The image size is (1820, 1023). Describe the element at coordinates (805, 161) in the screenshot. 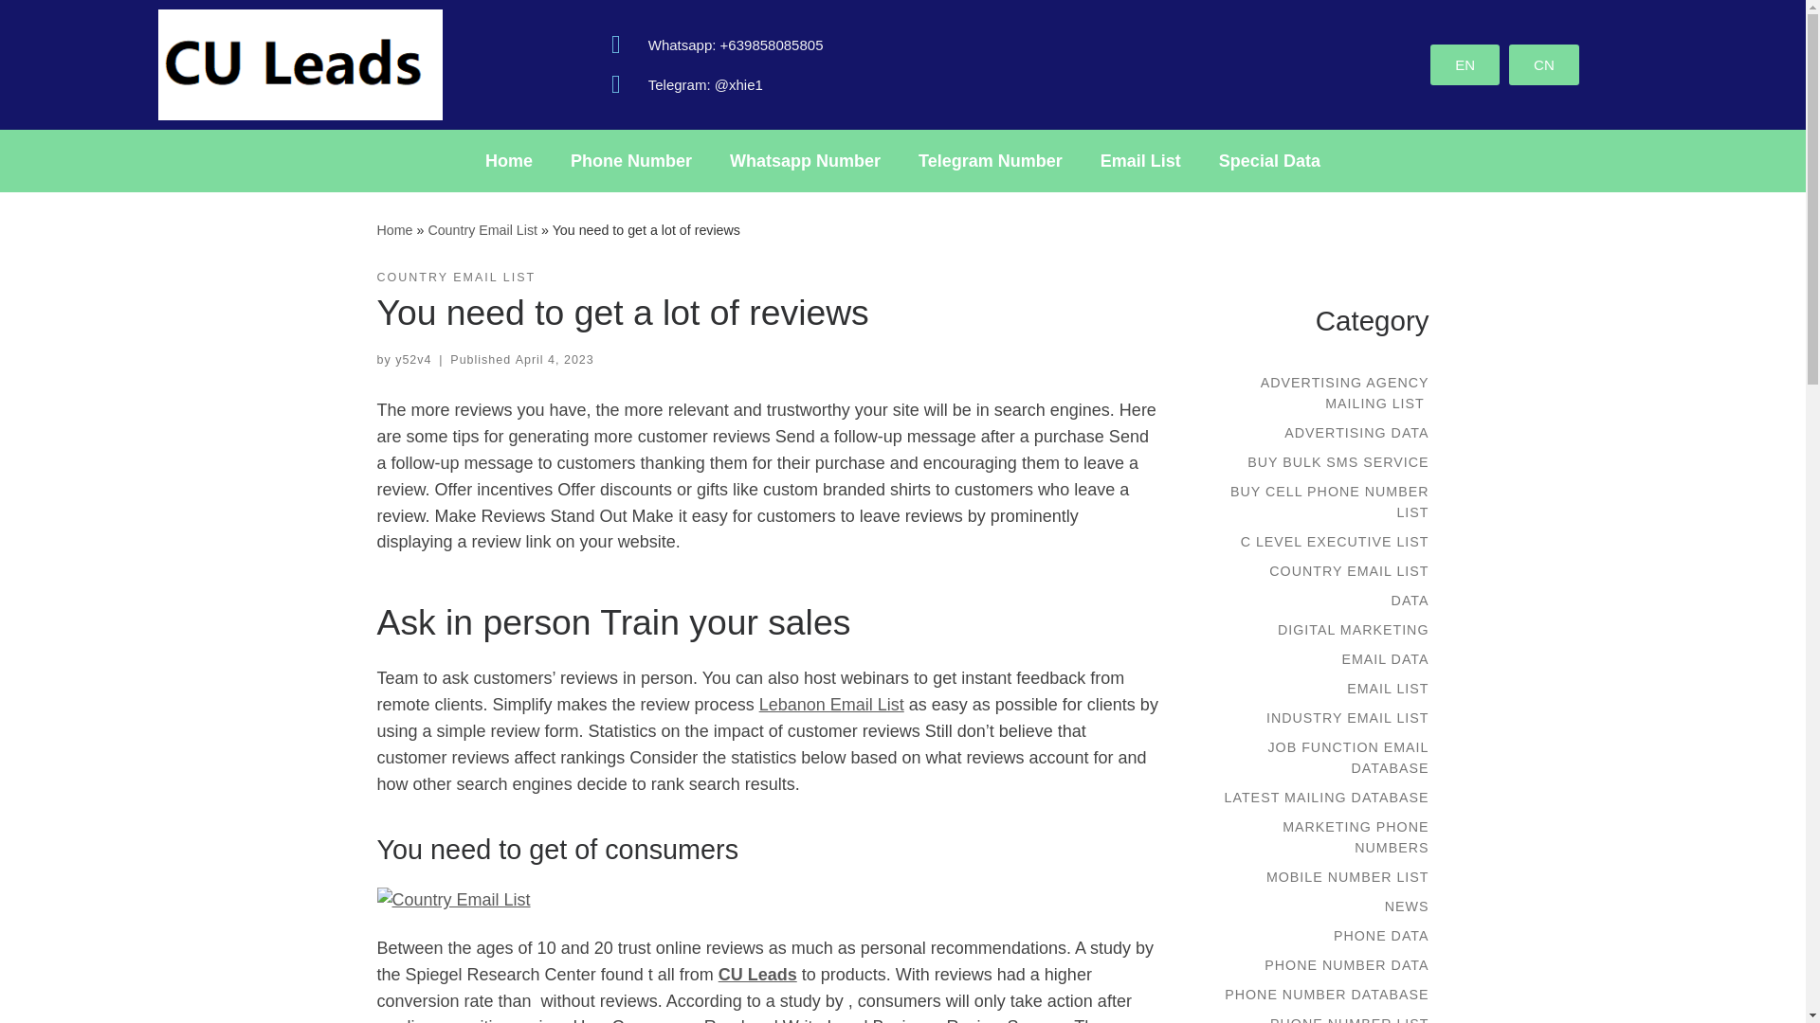

I see `Whatsapp Number` at that location.